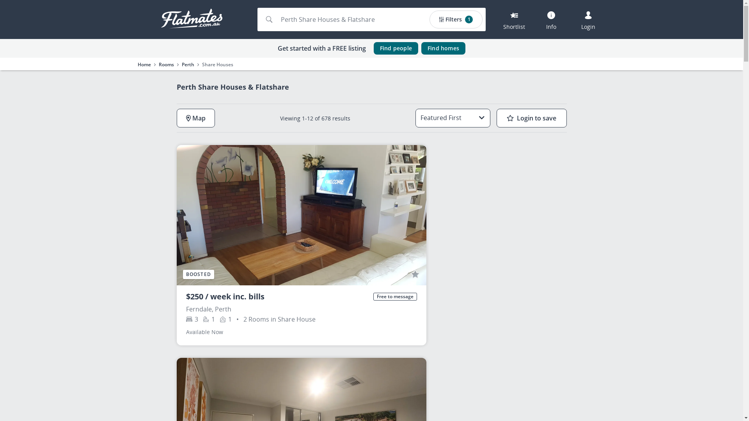 This screenshot has width=749, height=421. Describe the element at coordinates (188, 65) in the screenshot. I see `Perth` at that location.